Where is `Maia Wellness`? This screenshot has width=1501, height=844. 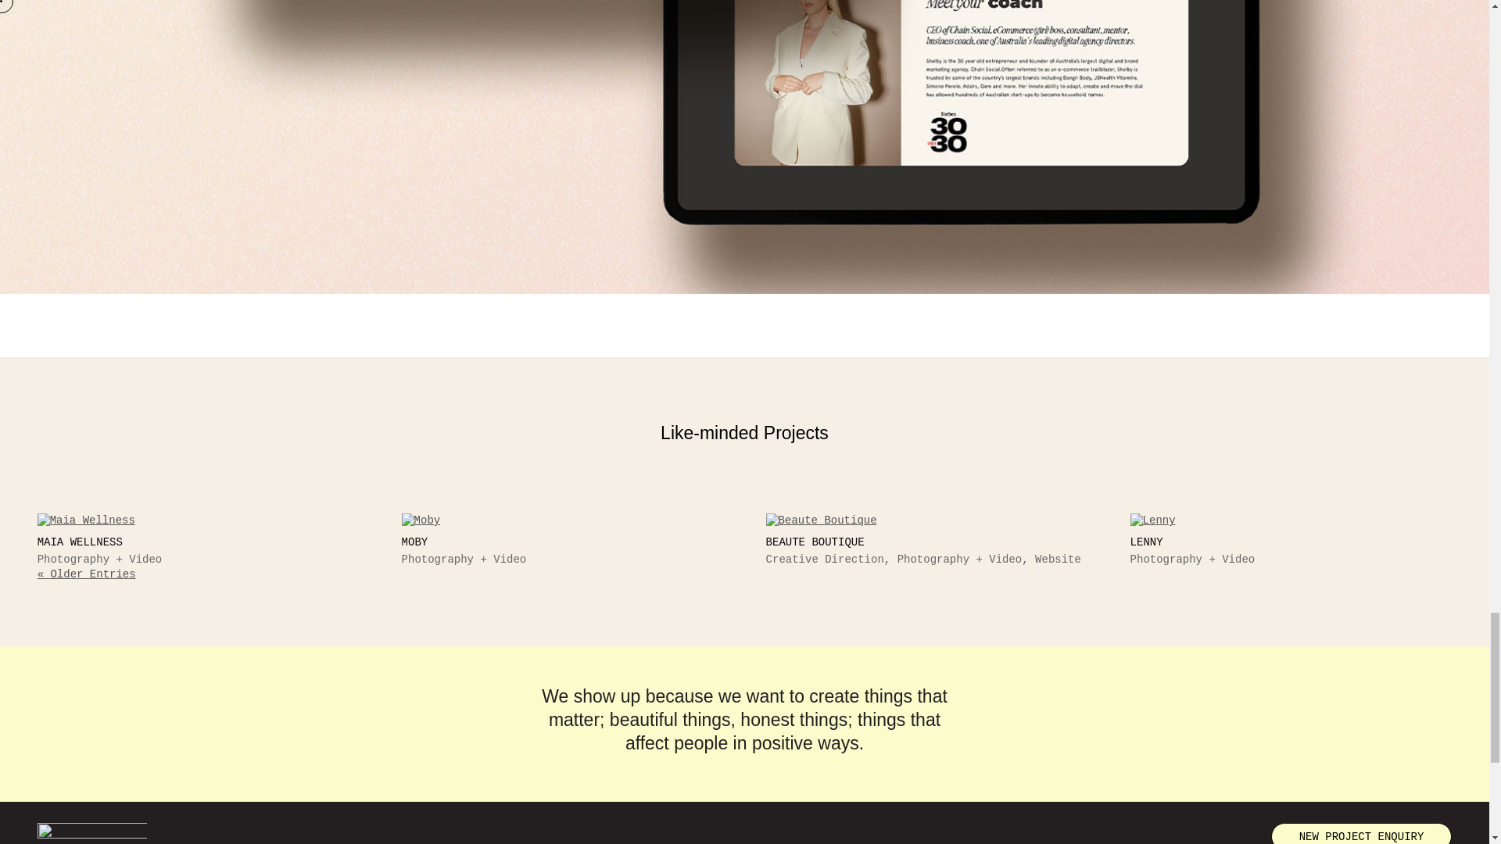 Maia Wellness is located at coordinates (80, 542).